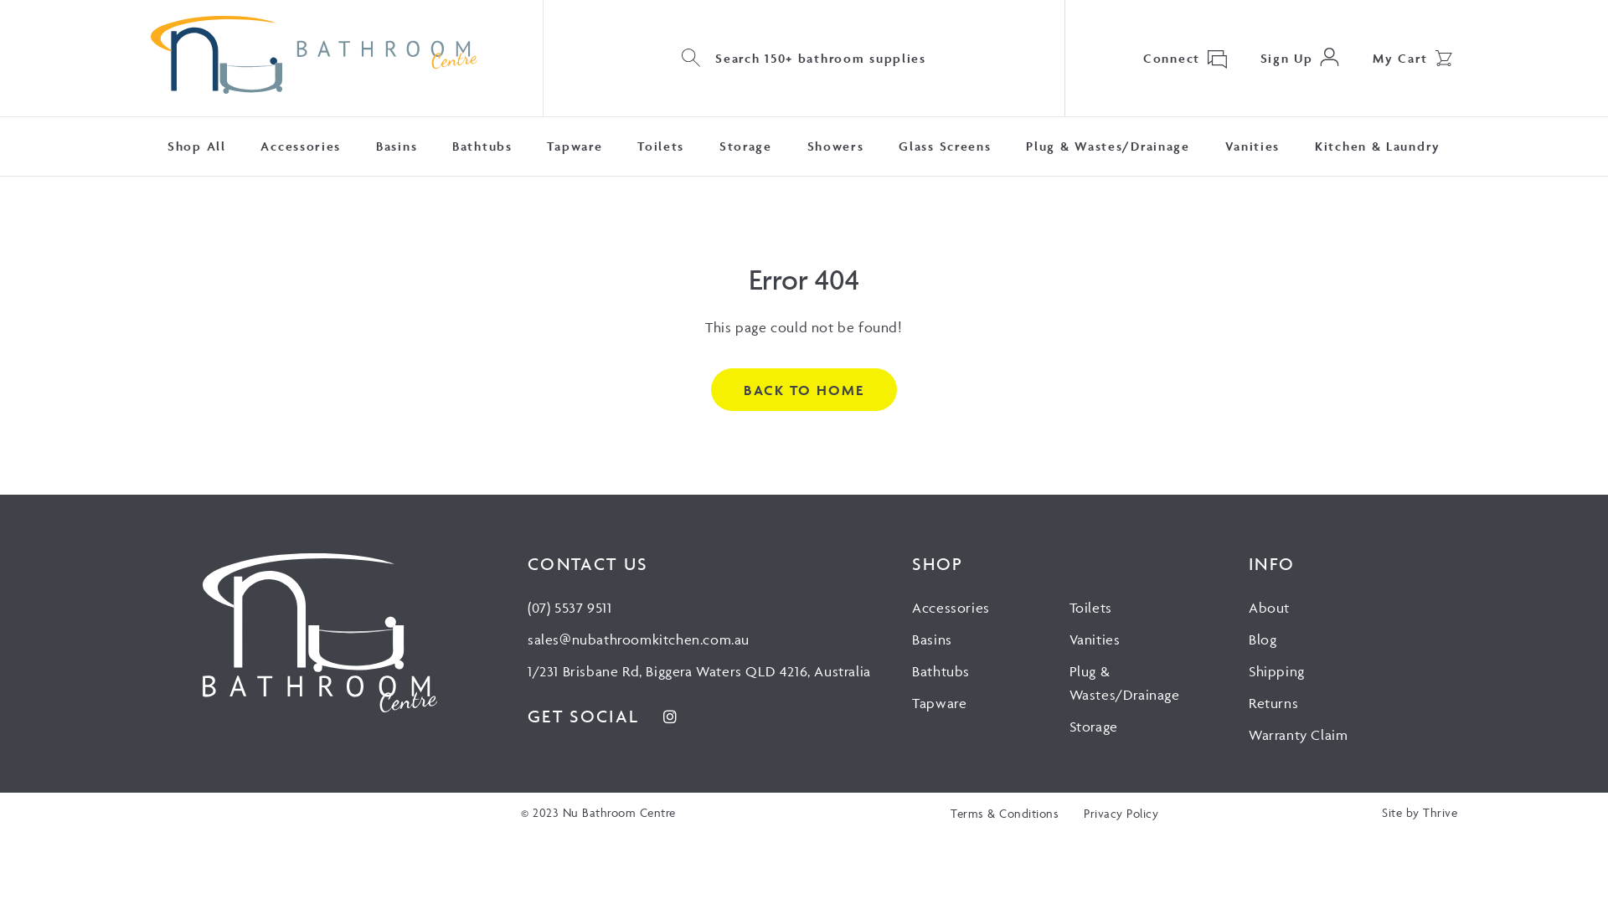  I want to click on Toilets, so click(1090, 608).